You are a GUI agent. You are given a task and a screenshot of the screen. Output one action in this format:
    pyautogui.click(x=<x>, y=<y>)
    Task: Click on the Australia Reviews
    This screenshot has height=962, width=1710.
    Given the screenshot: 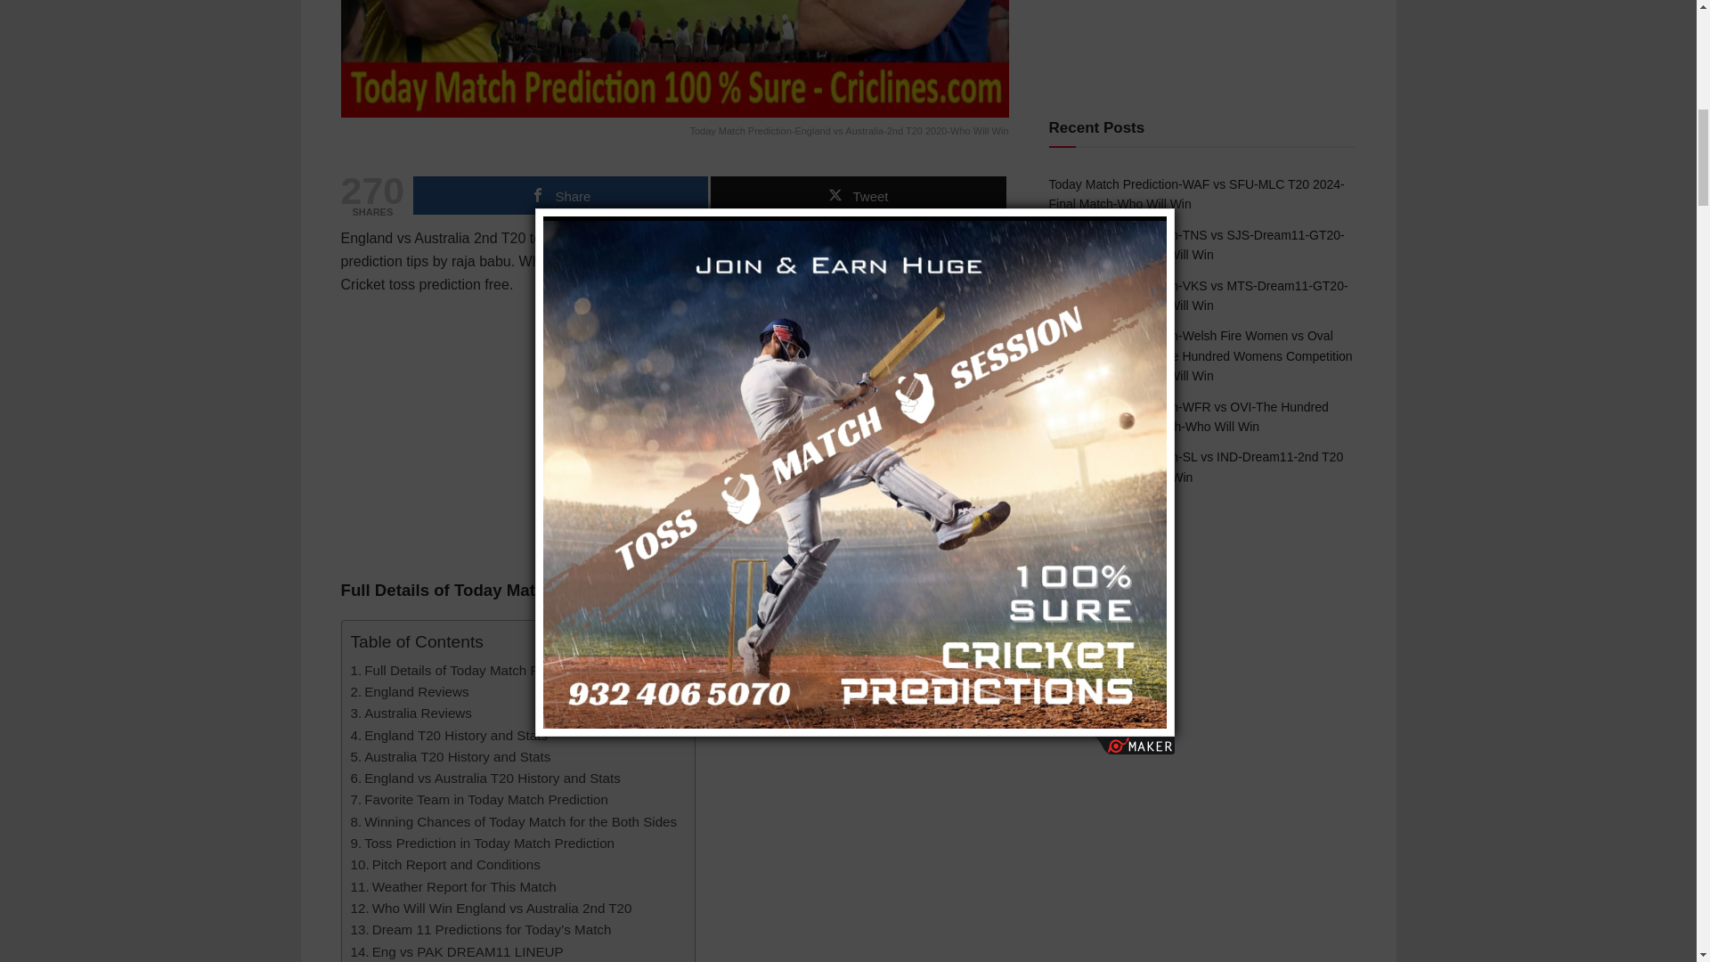 What is the action you would take?
    pyautogui.click(x=411, y=713)
    